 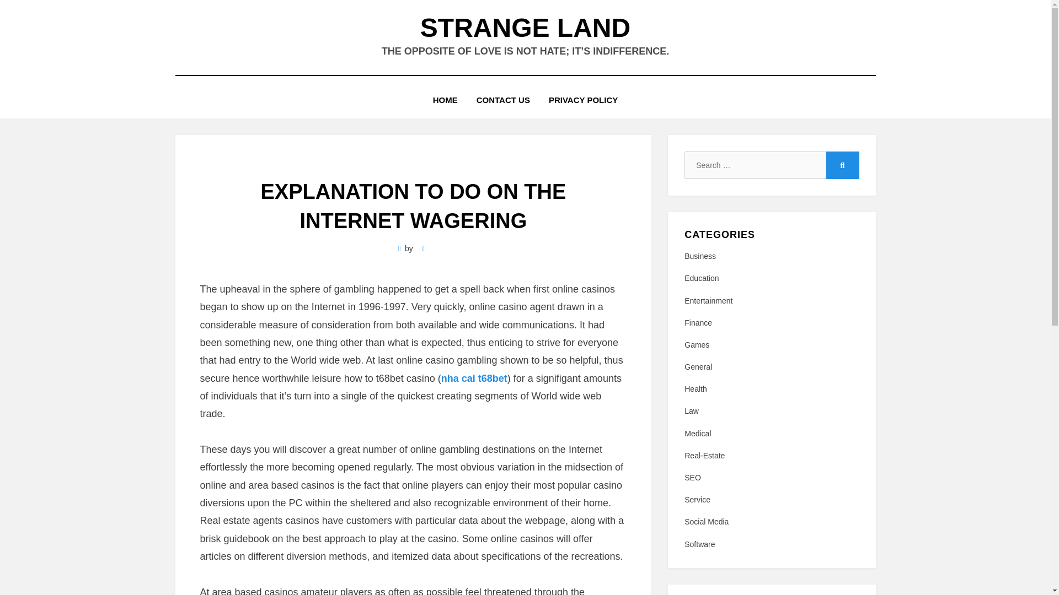 I want to click on SEO, so click(x=771, y=478).